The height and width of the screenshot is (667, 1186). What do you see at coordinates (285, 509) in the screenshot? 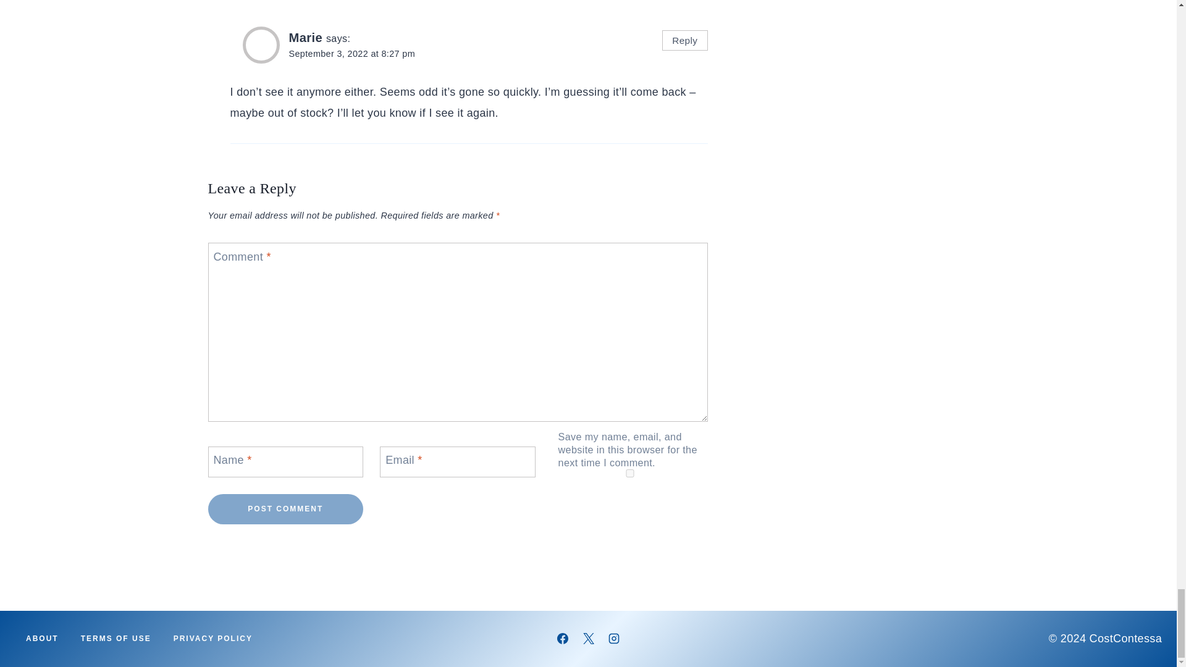
I see `Post Comment` at bounding box center [285, 509].